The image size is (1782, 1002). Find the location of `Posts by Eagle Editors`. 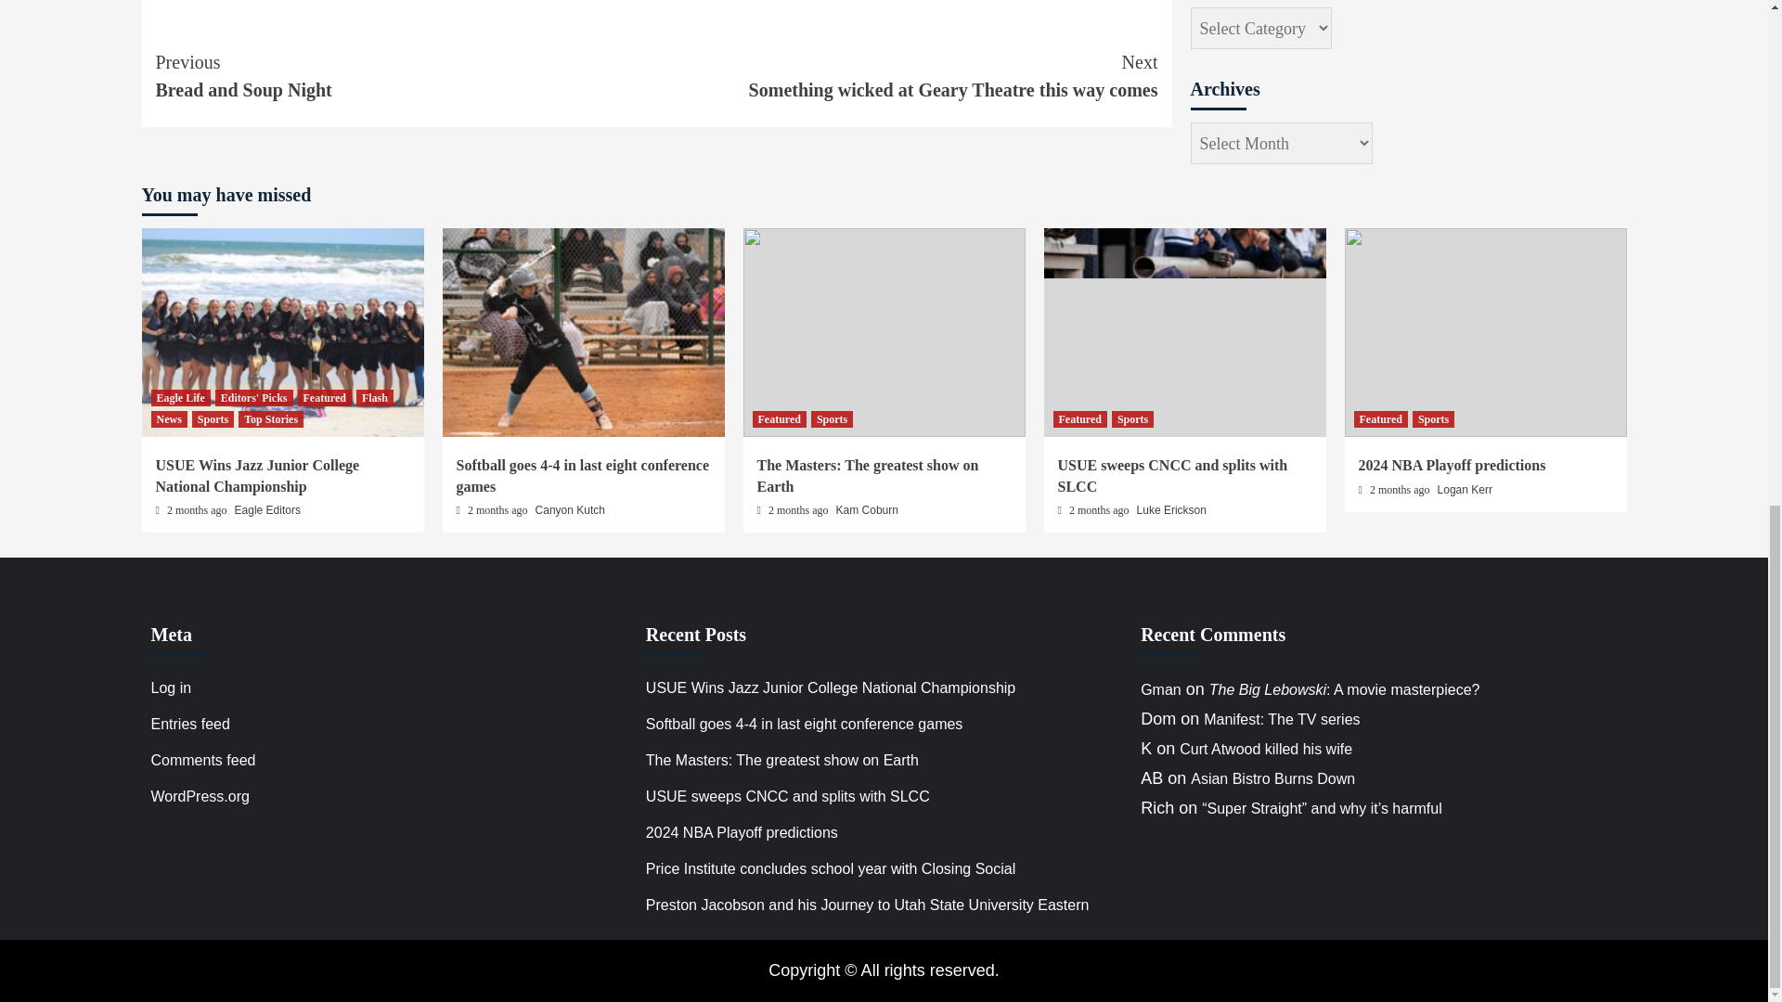

Posts by Eagle Editors is located at coordinates (267, 510).